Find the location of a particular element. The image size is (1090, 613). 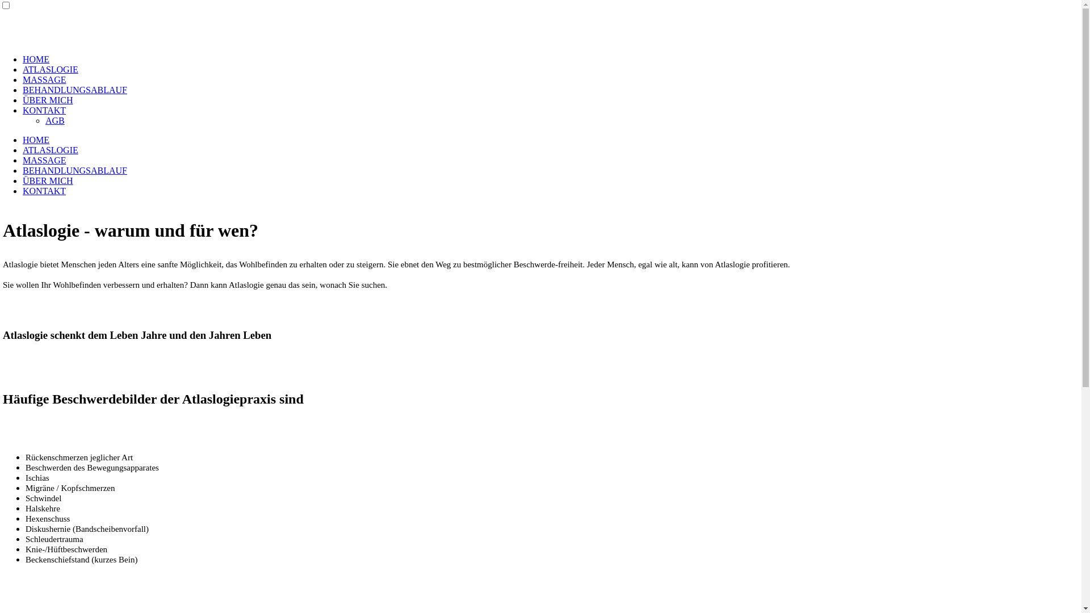

ATLASLOGIE is located at coordinates (51, 150).